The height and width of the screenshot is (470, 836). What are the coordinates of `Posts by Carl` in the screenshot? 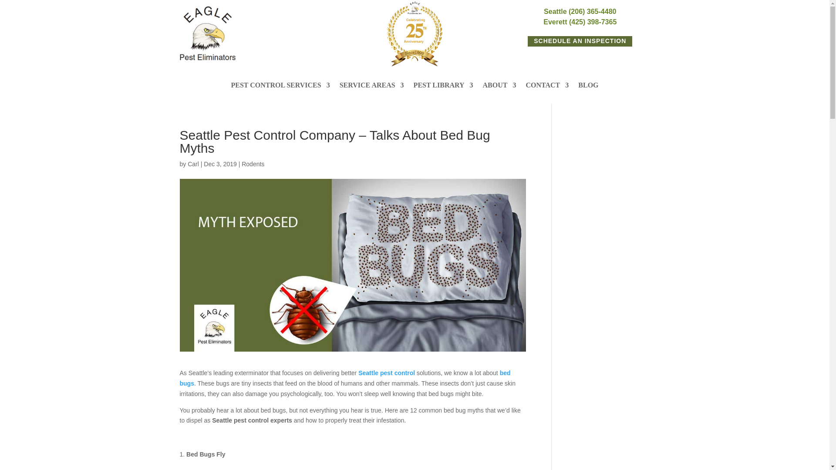 It's located at (193, 164).